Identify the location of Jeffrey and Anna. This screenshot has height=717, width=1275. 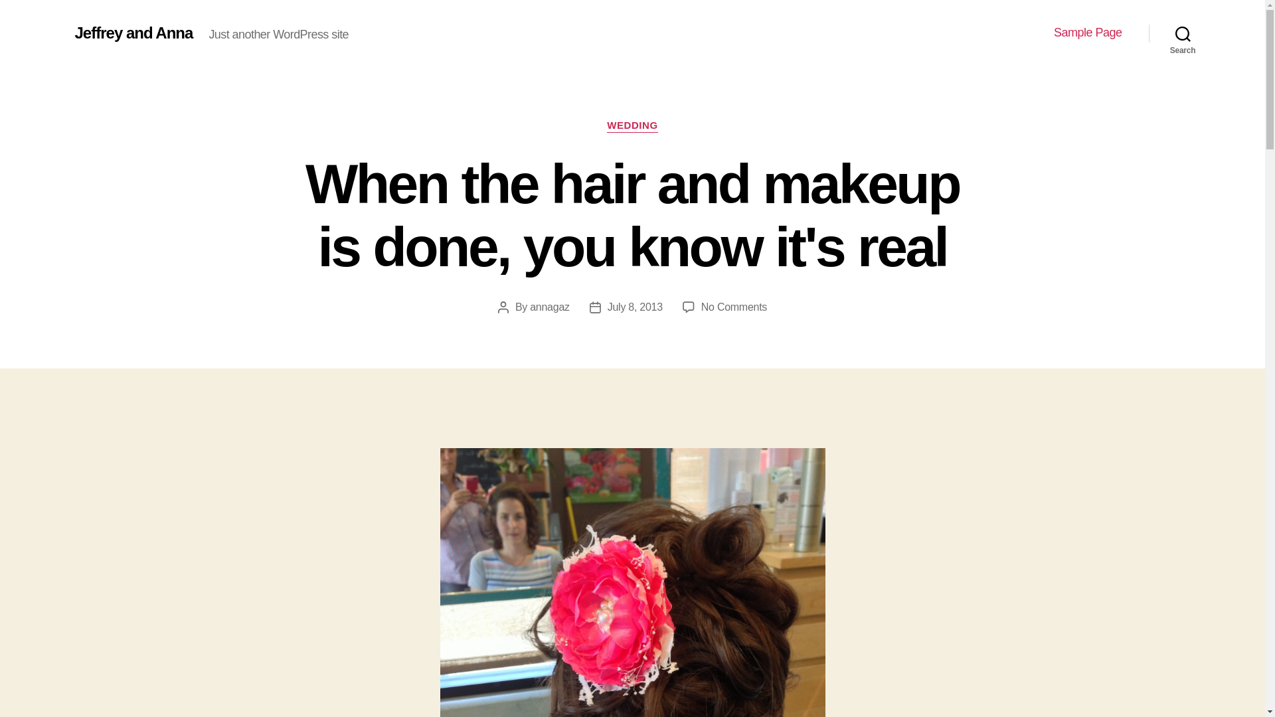
(133, 33).